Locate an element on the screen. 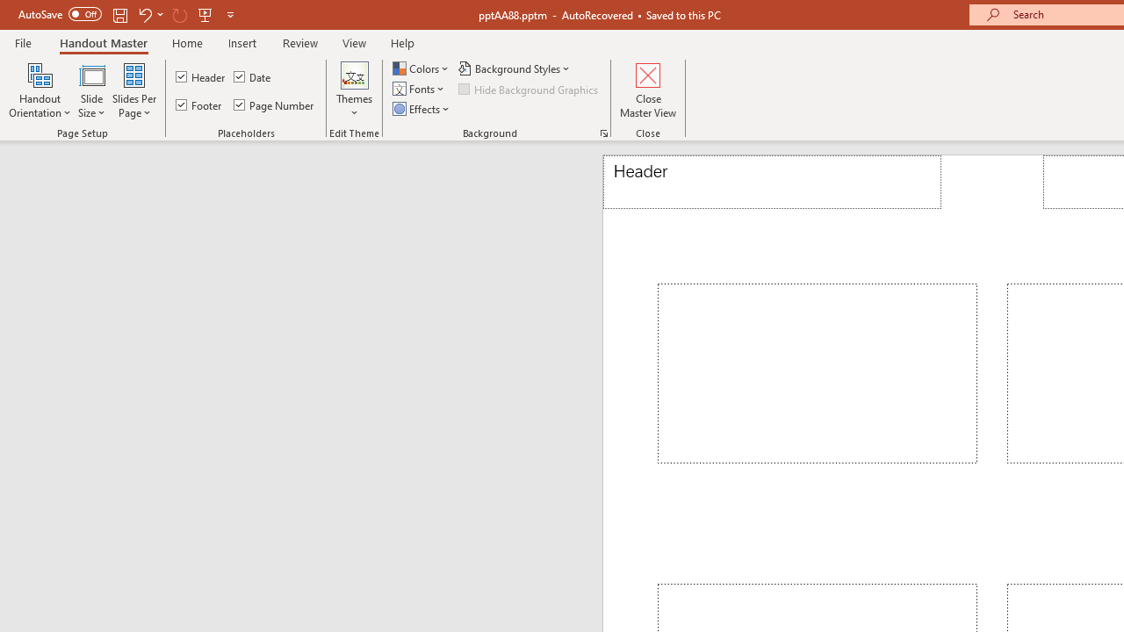  Footer is located at coordinates (200, 105).